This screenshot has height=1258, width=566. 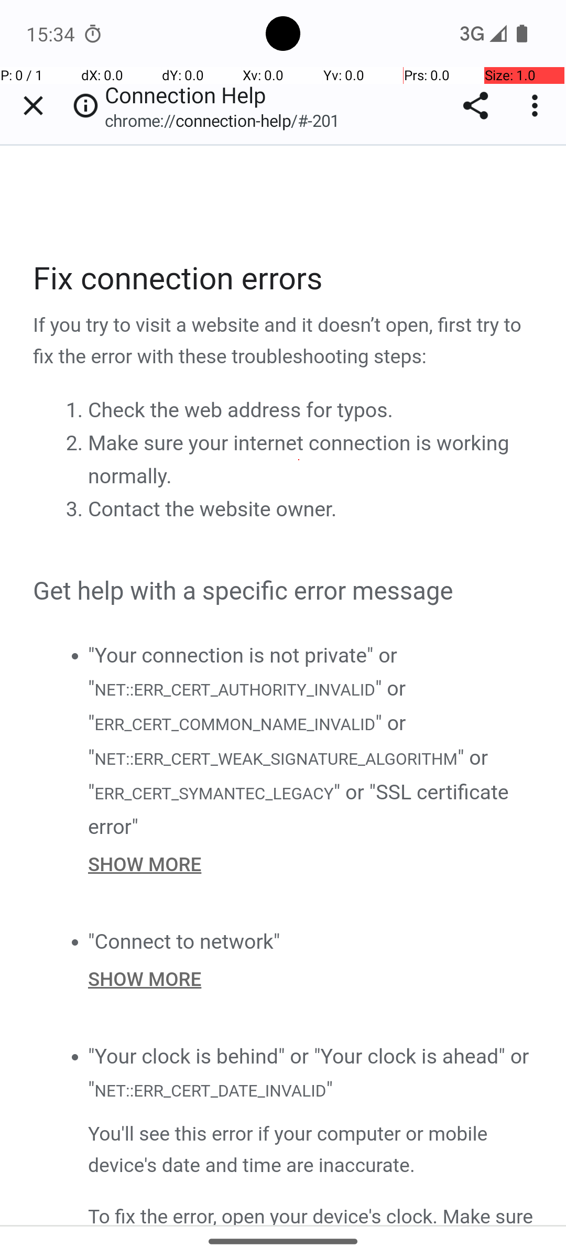 I want to click on To fix the error, open your device's clock. Make sure the time and date are correct., so click(x=311, y=1213).